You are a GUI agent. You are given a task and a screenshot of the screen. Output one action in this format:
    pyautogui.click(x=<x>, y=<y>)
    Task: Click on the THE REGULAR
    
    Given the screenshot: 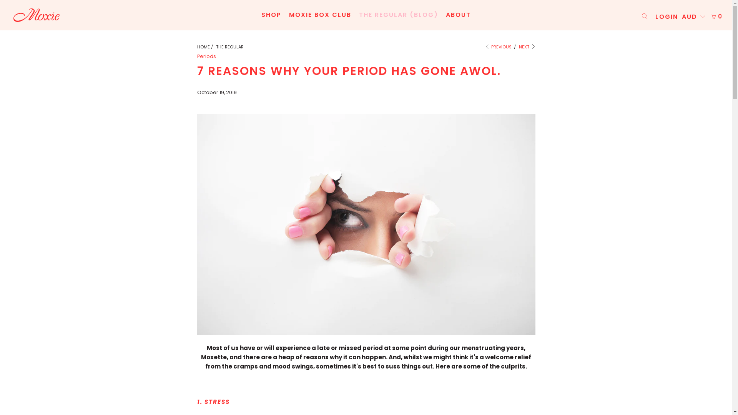 What is the action you would take?
    pyautogui.click(x=230, y=47)
    